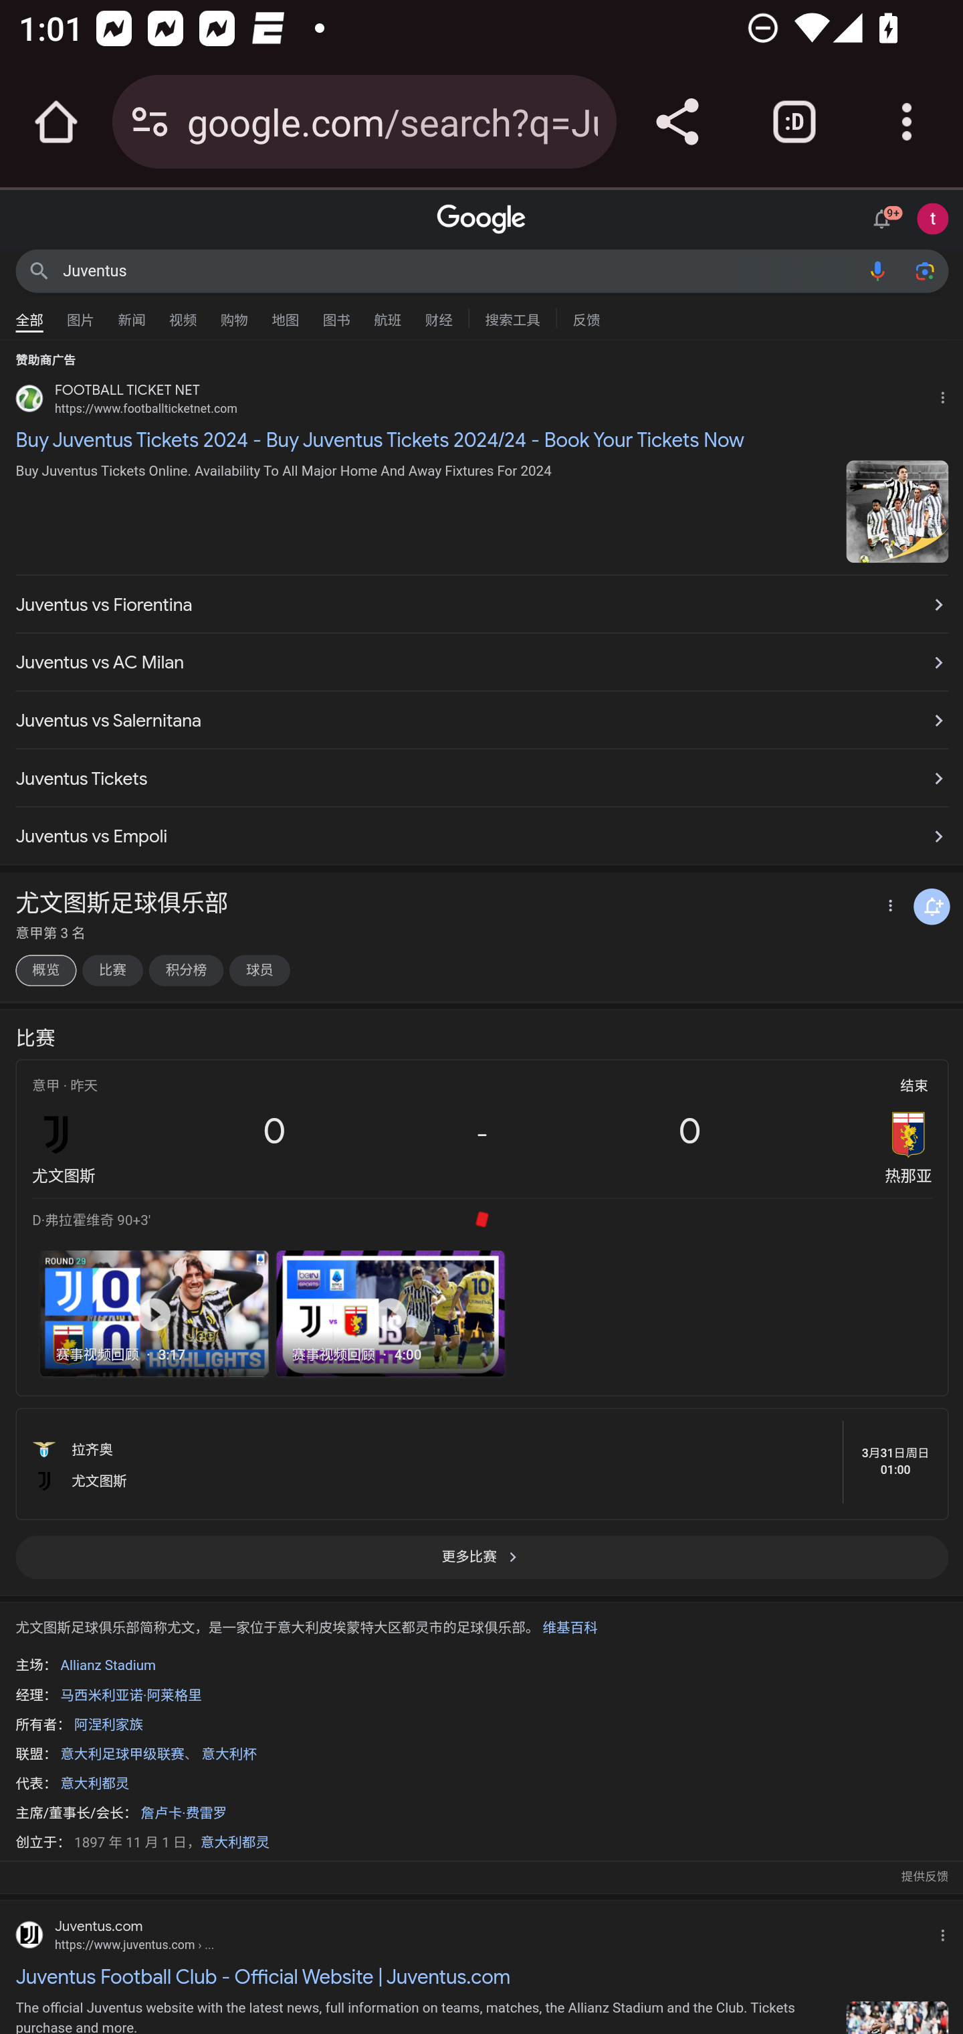 The image size is (963, 2034). Describe the element at coordinates (897, 511) in the screenshot. I see `图片来自 footballticketnet.com` at that location.